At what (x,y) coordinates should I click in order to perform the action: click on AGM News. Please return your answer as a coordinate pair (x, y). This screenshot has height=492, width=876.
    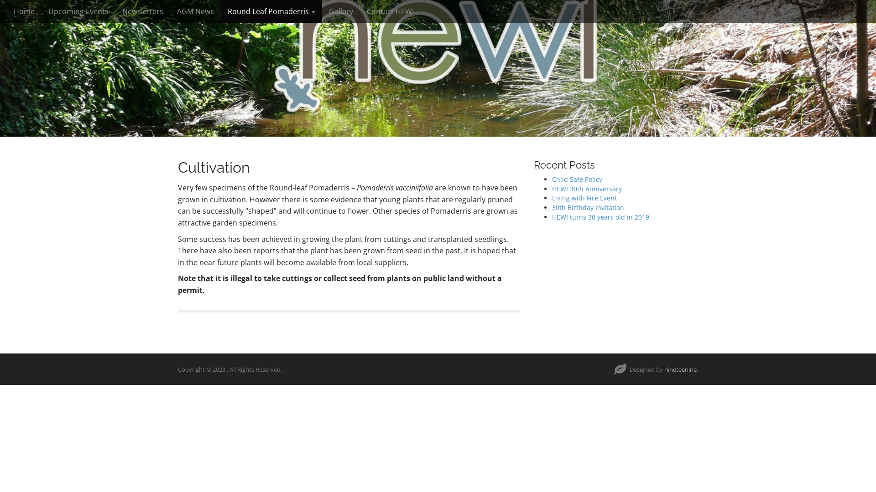
    Looking at the image, I should click on (195, 11).